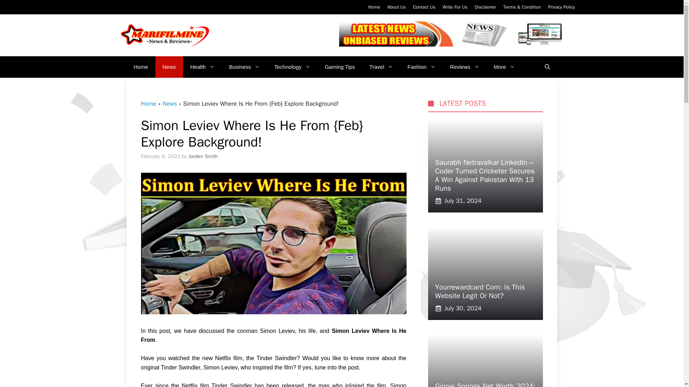 Image resolution: width=689 pixels, height=387 pixels. What do you see at coordinates (454, 7) in the screenshot?
I see `Write For Us` at bounding box center [454, 7].